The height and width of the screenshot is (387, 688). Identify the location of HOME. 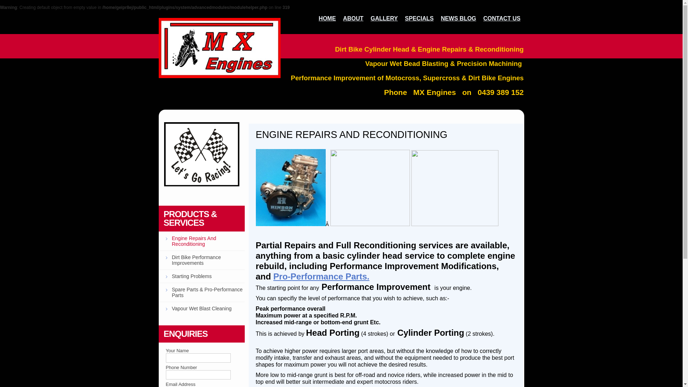
(327, 19).